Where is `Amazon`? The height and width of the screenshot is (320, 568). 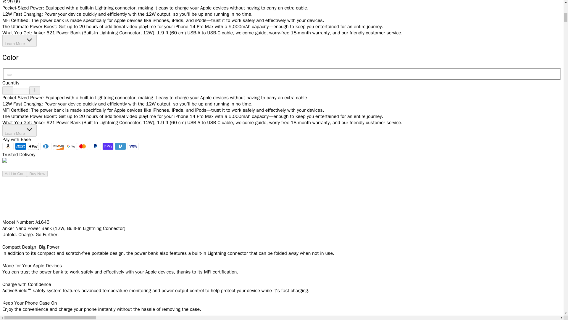
Amazon is located at coordinates (8, 146).